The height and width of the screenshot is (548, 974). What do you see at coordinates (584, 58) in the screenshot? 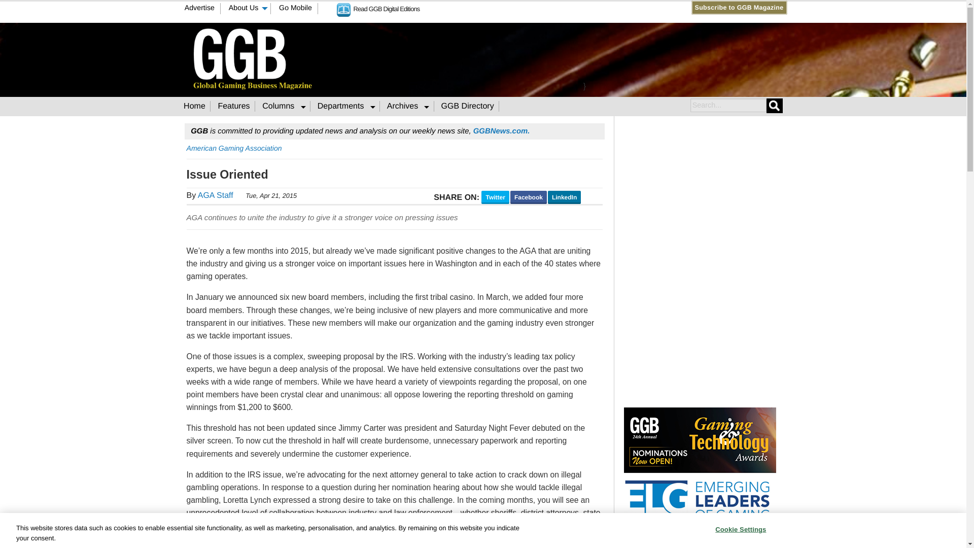
I see `3rd party ad content` at bounding box center [584, 58].